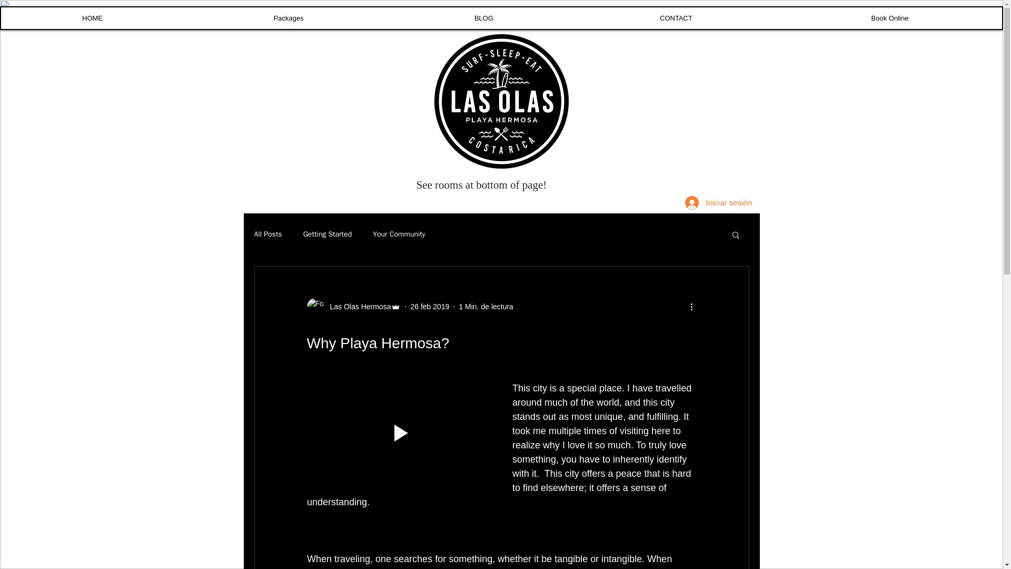 This screenshot has width=1011, height=569. What do you see at coordinates (92, 18) in the screenshot?
I see `HOME` at bounding box center [92, 18].